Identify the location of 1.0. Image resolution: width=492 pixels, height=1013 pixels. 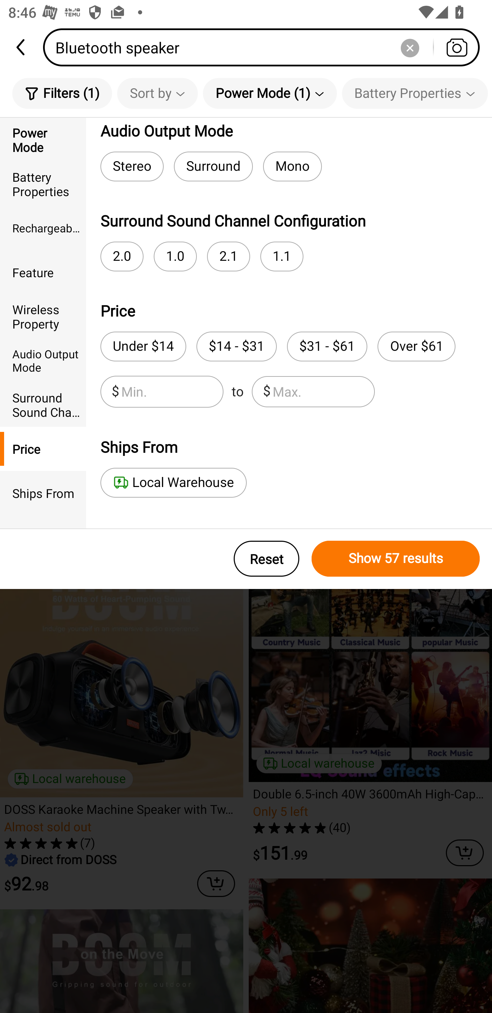
(175, 257).